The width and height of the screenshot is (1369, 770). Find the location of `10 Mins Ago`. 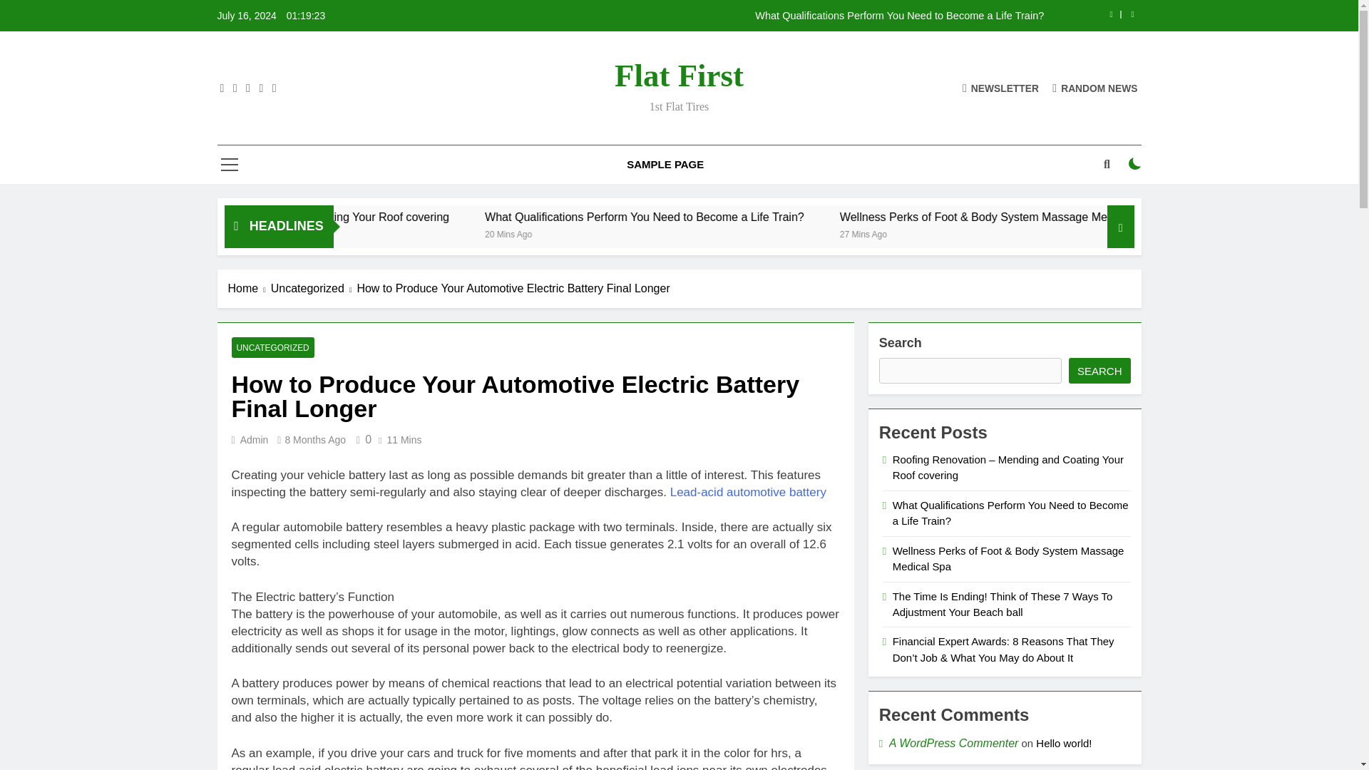

10 Mins Ago is located at coordinates (337, 232).